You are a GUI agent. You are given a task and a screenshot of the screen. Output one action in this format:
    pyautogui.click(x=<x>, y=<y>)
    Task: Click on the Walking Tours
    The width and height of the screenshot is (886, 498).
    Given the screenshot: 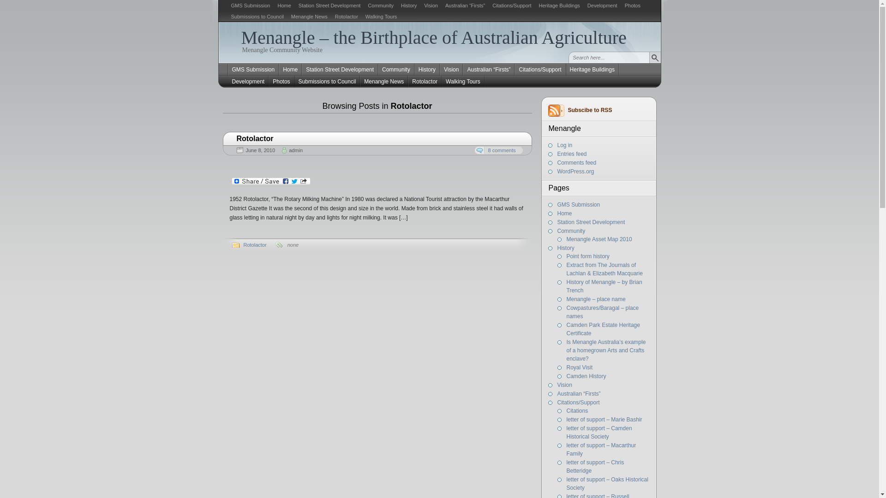 What is the action you would take?
    pyautogui.click(x=463, y=82)
    